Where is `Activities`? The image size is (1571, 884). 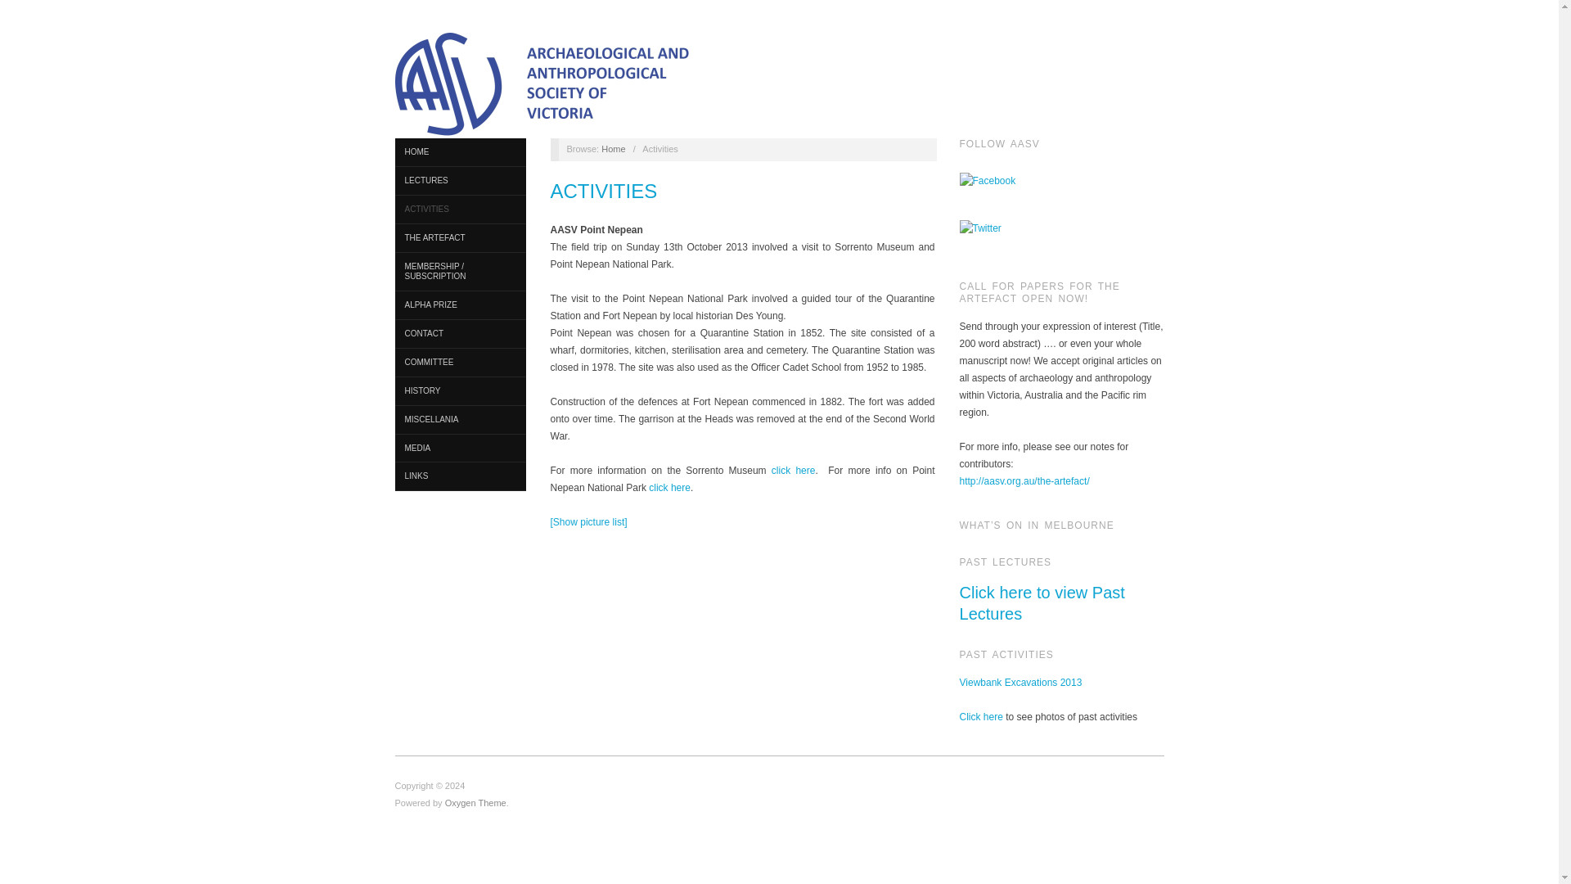
Activities is located at coordinates (604, 192).